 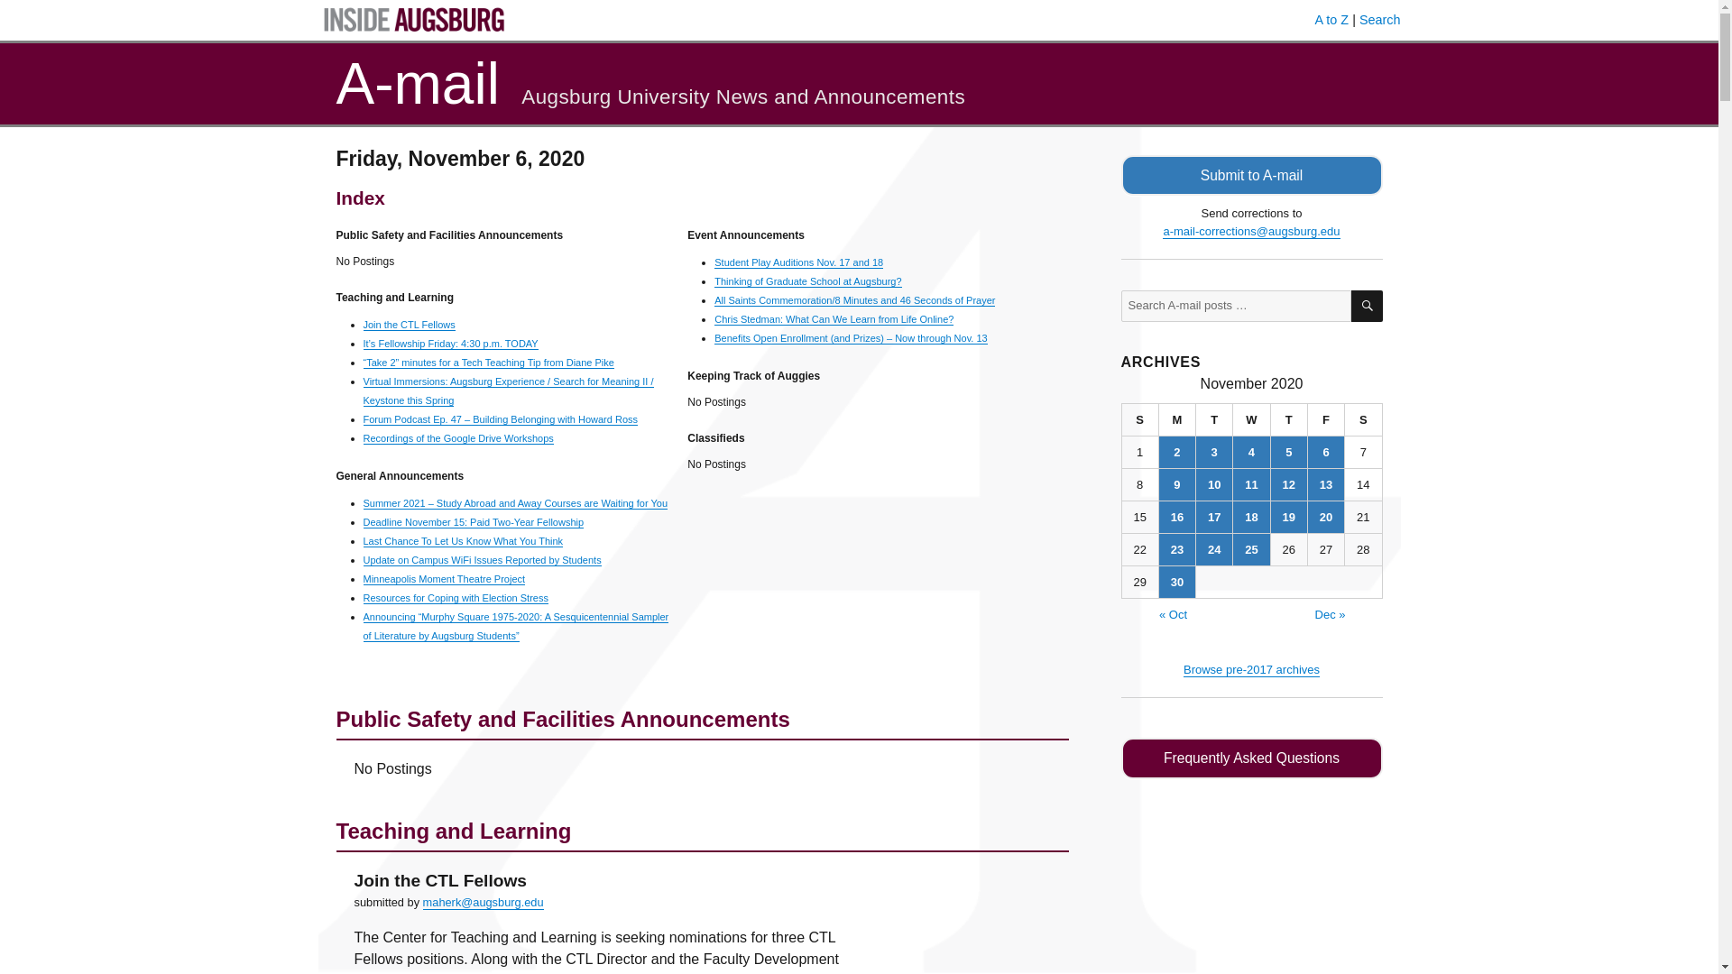 I want to click on Student Play Auditions Nov. 17 and 18, so click(x=798, y=262).